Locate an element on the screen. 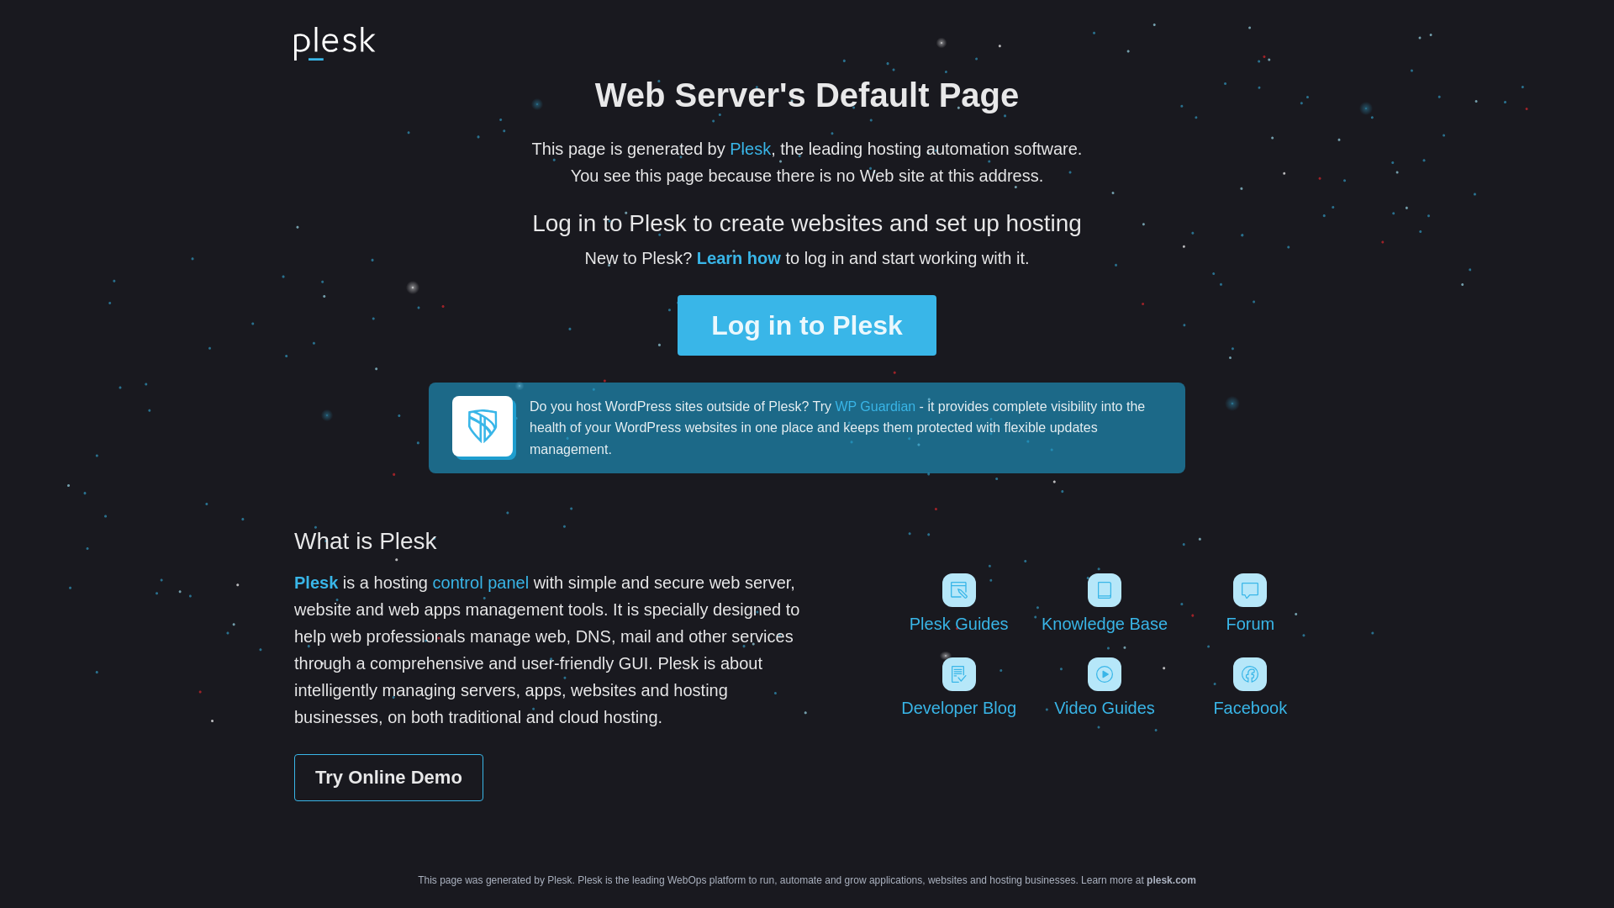 The image size is (1614, 908). Developer Blog is located at coordinates (958, 688).